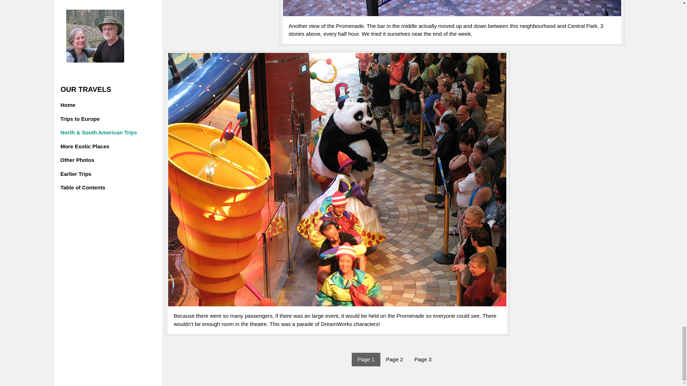 The image size is (687, 386). What do you see at coordinates (423, 360) in the screenshot?
I see `Page 3` at bounding box center [423, 360].